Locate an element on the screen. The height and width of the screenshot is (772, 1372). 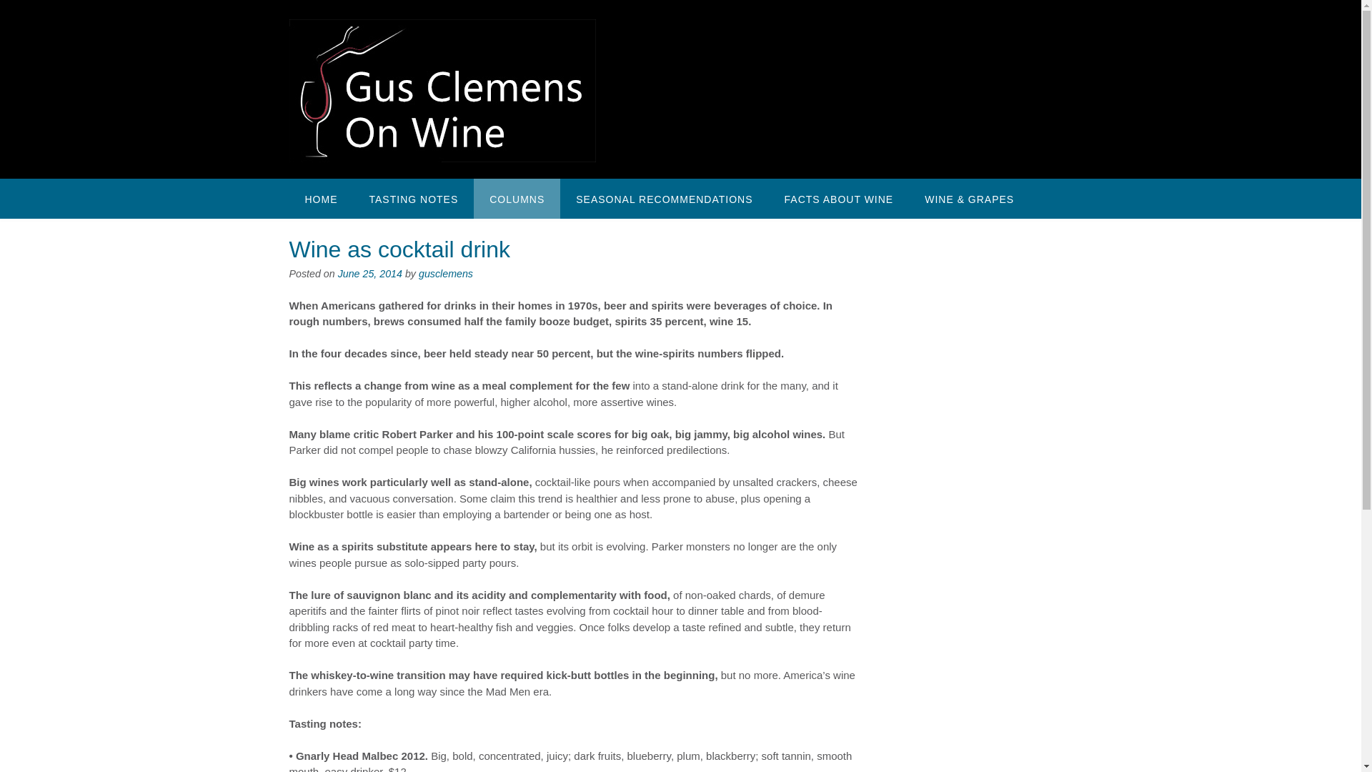
SEASONAL RECOMMENDATIONS is located at coordinates (664, 198).